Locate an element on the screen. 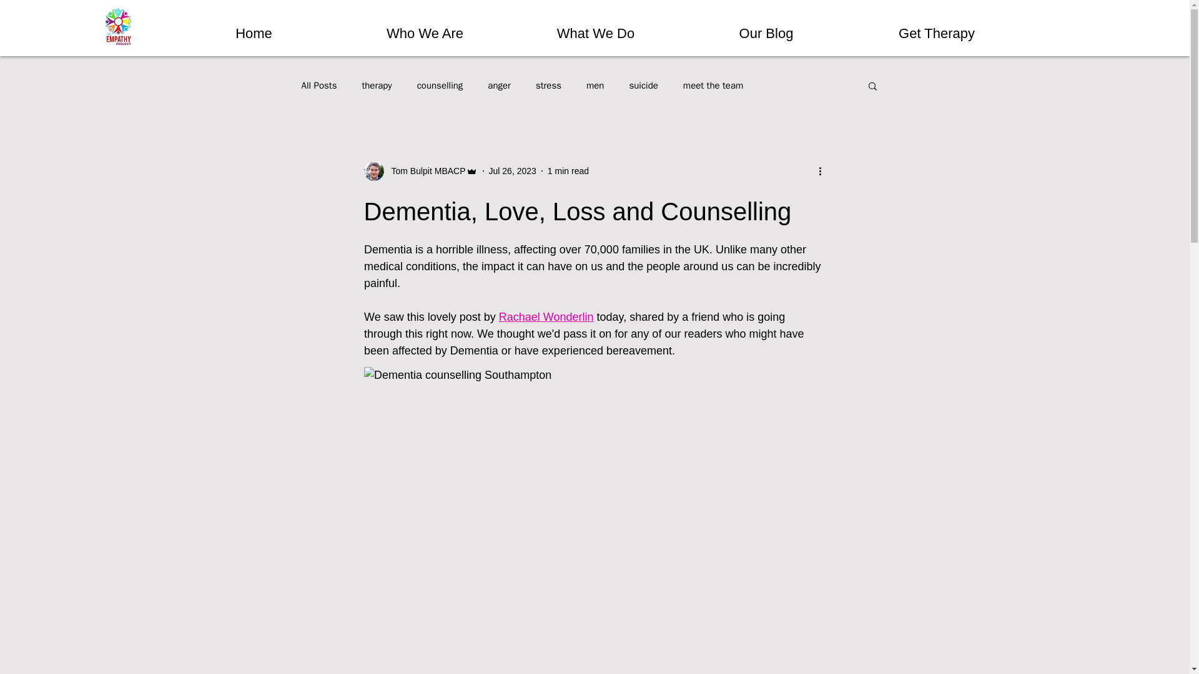 The width and height of the screenshot is (1199, 674). Rachael Wonderlin is located at coordinates (546, 317).